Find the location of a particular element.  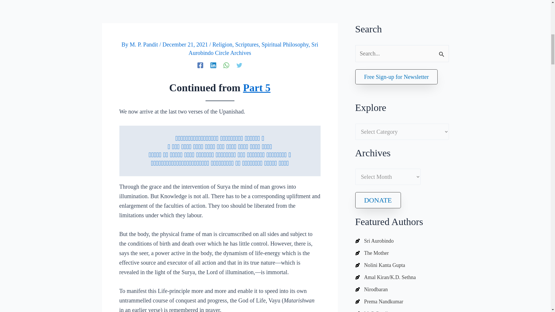

View all posts by M. P. Pandit is located at coordinates (145, 44).